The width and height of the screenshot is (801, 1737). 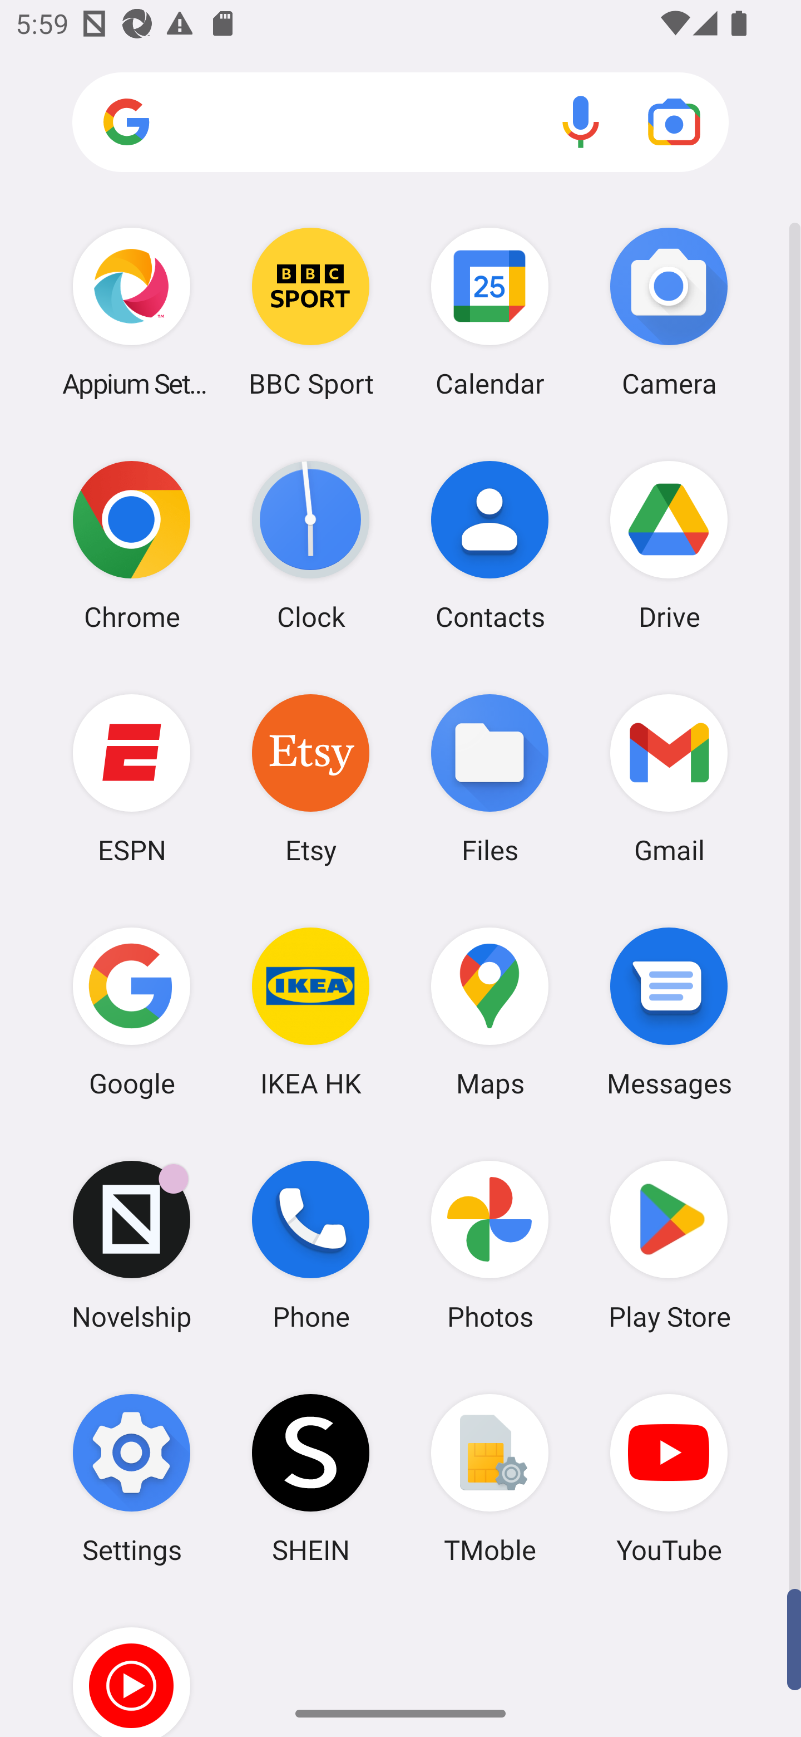 What do you see at coordinates (310, 545) in the screenshot?
I see `Clock` at bounding box center [310, 545].